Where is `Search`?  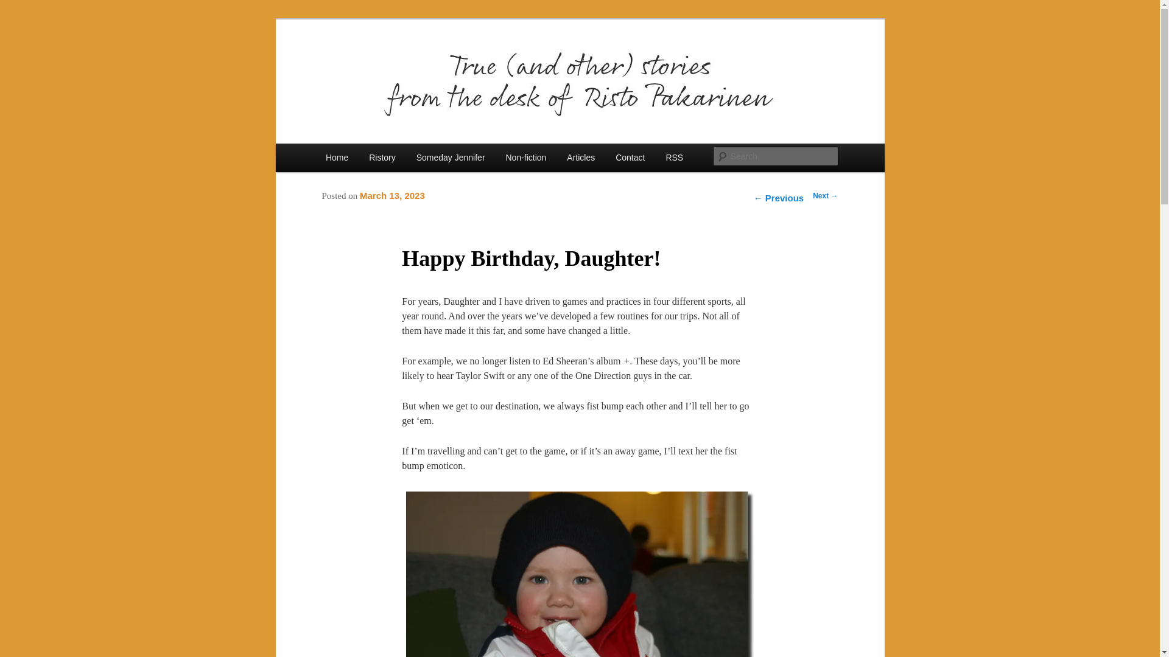
Search is located at coordinates (19, 7).